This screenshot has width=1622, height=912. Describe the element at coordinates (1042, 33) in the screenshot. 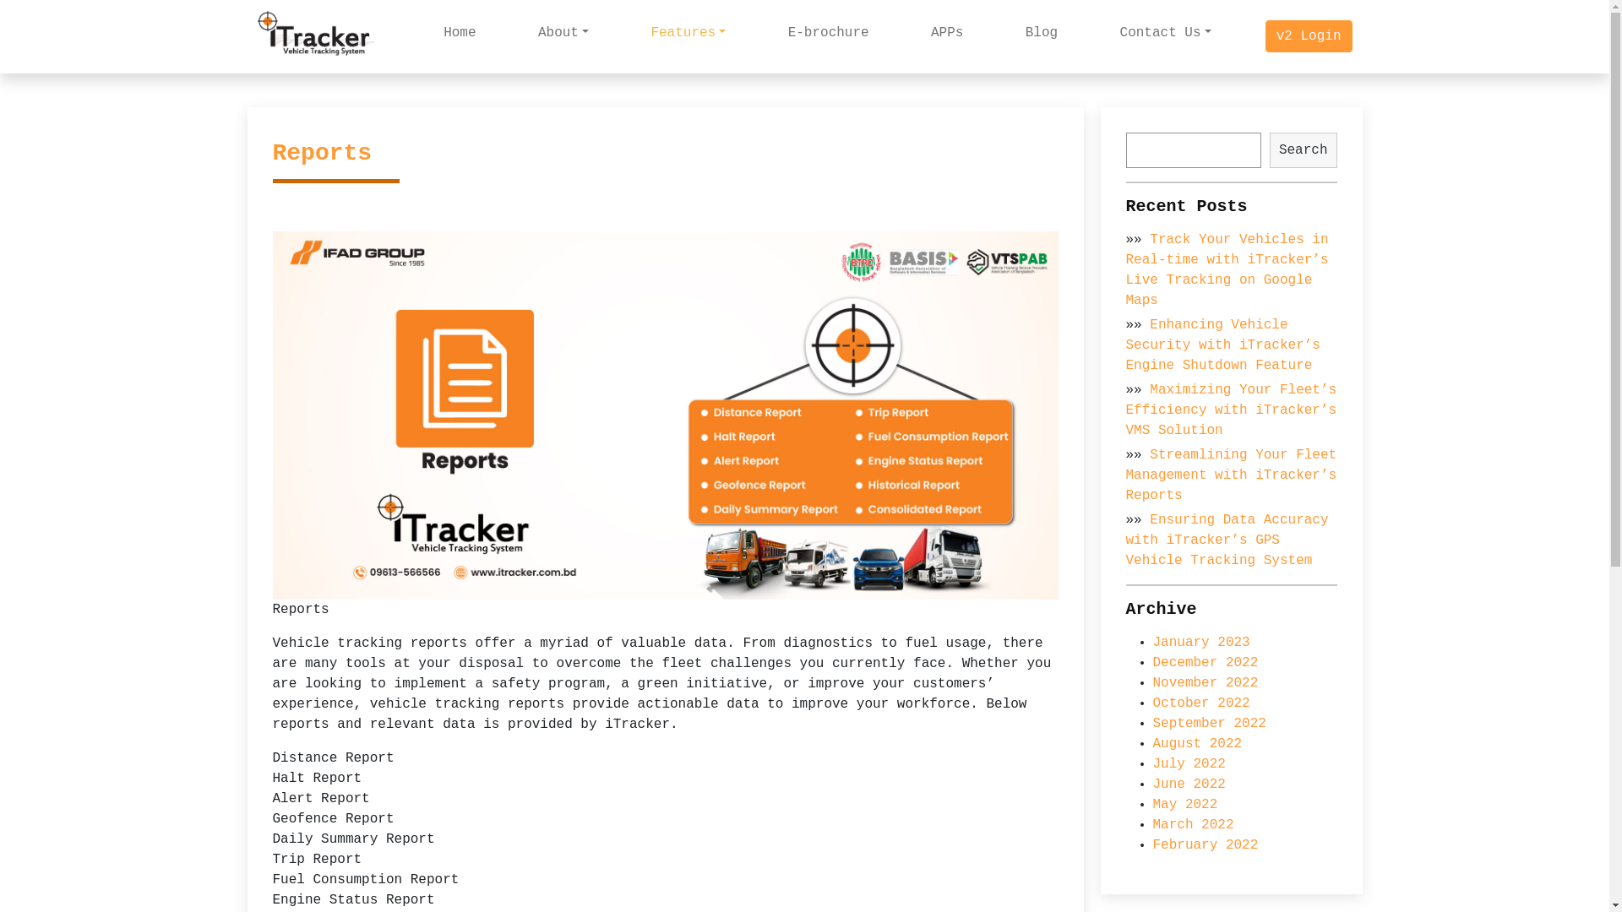

I see `Blog` at that location.